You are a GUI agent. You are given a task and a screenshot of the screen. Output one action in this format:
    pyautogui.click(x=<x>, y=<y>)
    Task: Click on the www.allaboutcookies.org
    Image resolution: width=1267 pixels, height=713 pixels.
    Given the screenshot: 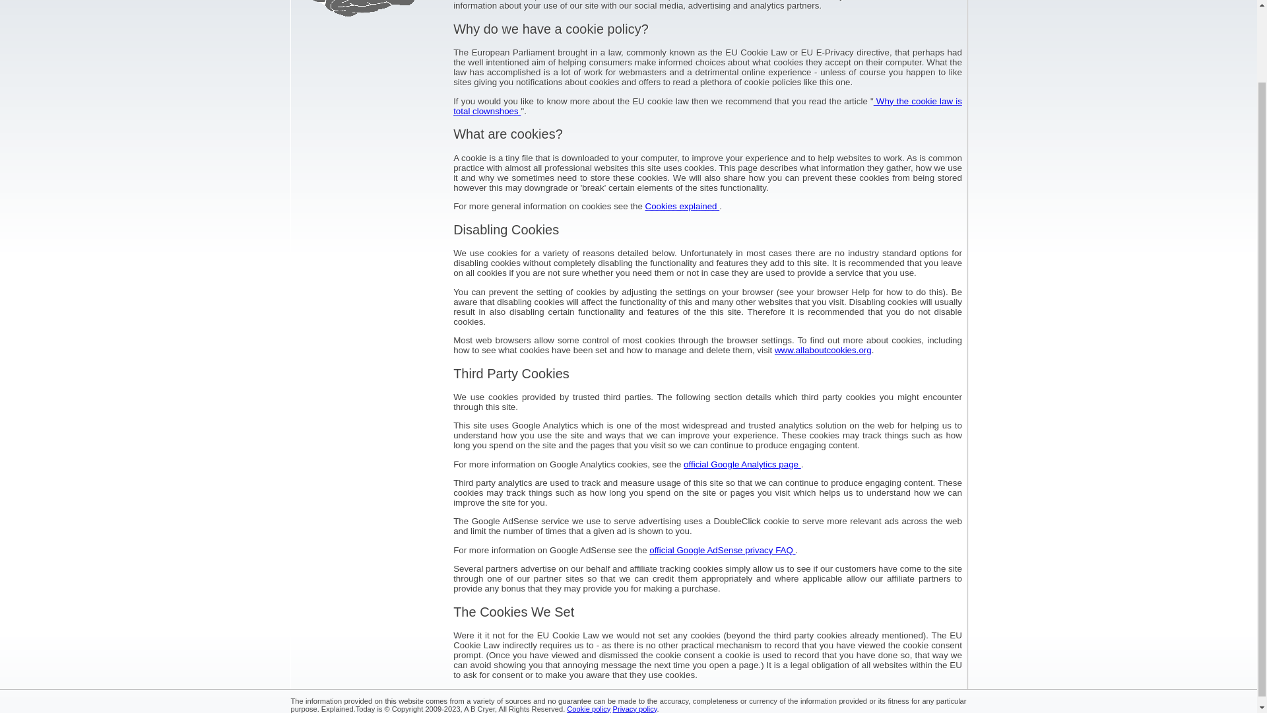 What is the action you would take?
    pyautogui.click(x=822, y=350)
    